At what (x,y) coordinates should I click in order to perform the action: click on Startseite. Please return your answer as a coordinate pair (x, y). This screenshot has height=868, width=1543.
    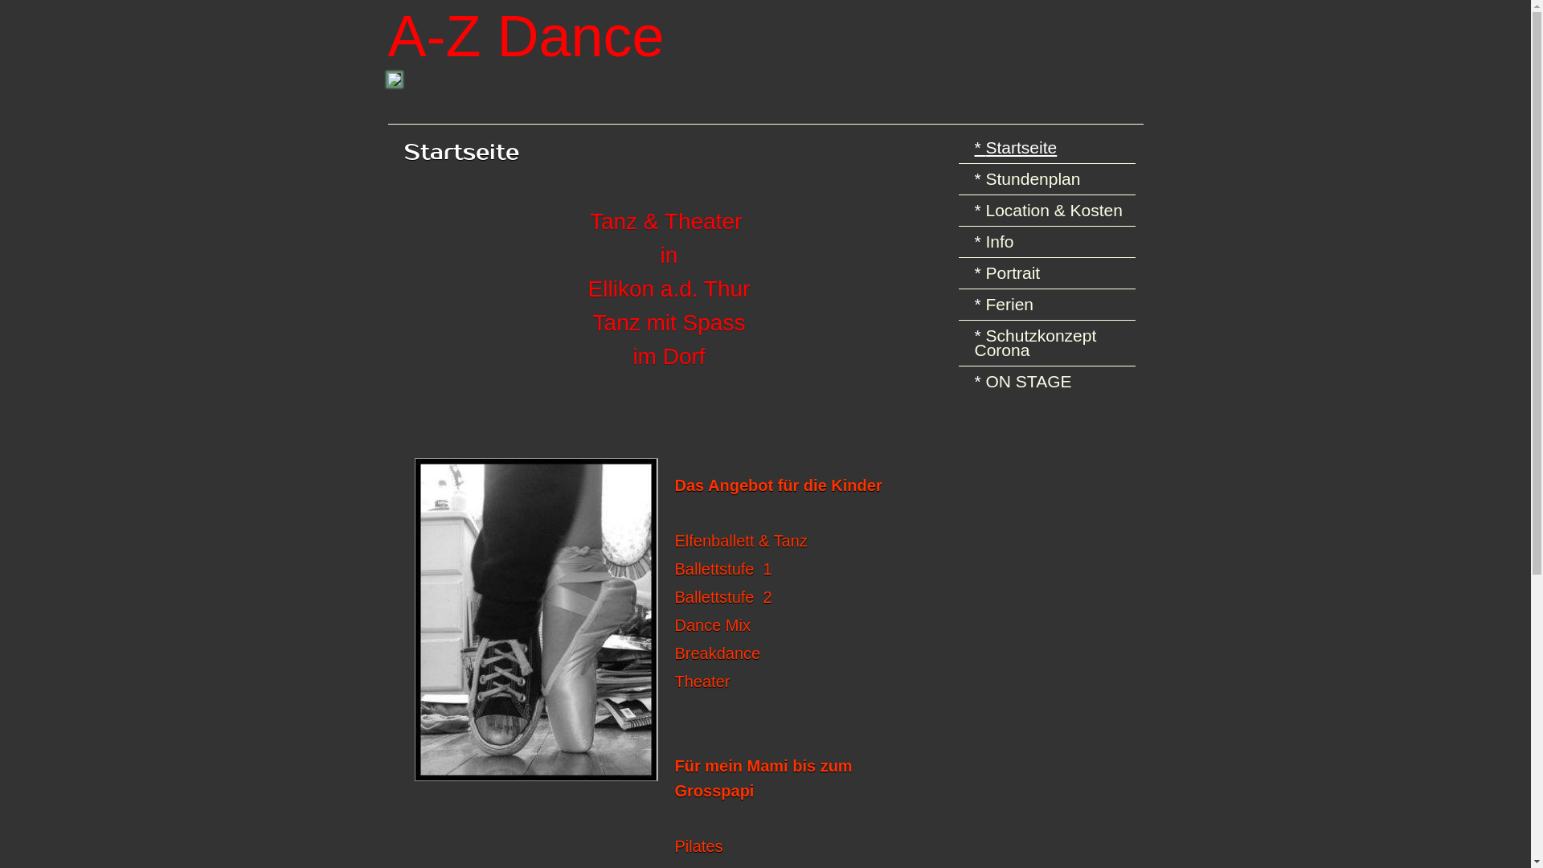
    Looking at the image, I should click on (1050, 148).